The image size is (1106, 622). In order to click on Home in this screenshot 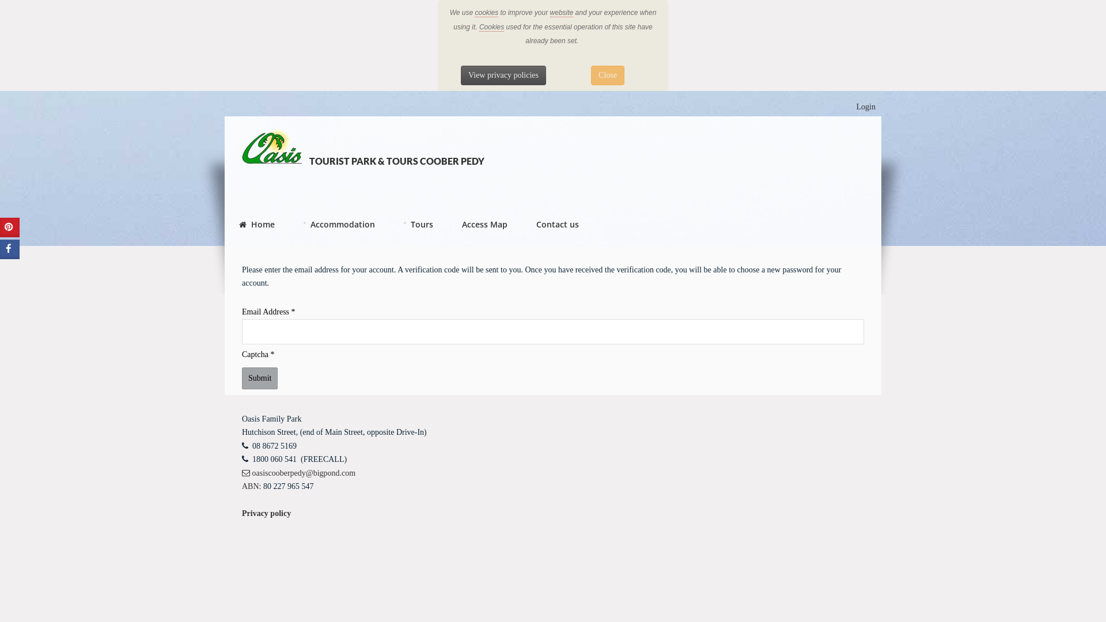, I will do `click(257, 226)`.